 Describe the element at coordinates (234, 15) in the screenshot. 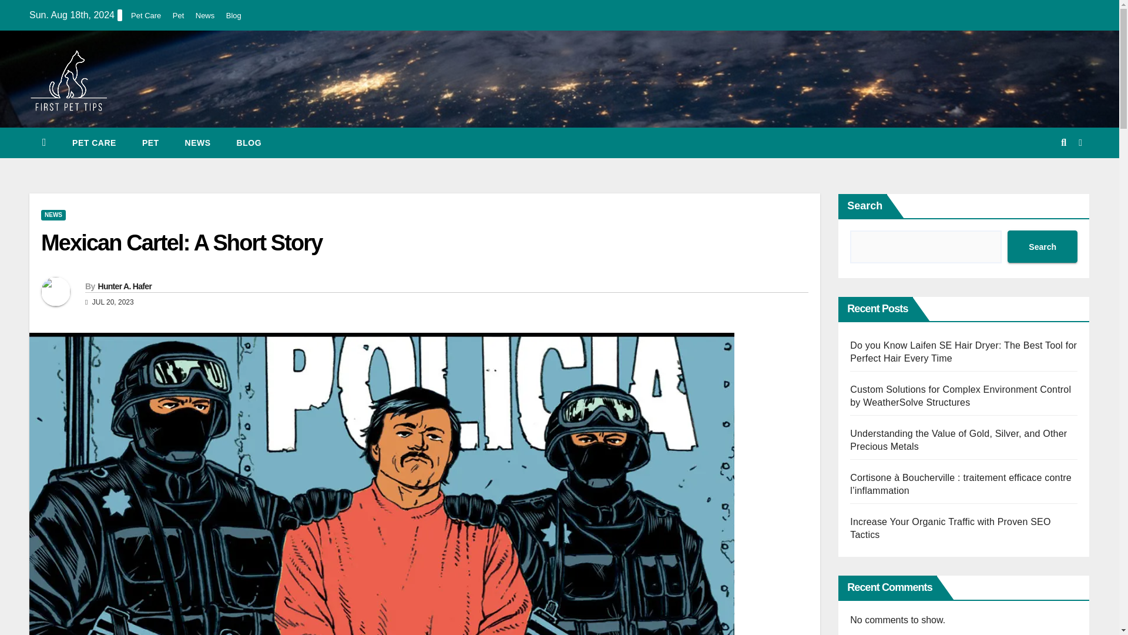

I see `Blog` at that location.